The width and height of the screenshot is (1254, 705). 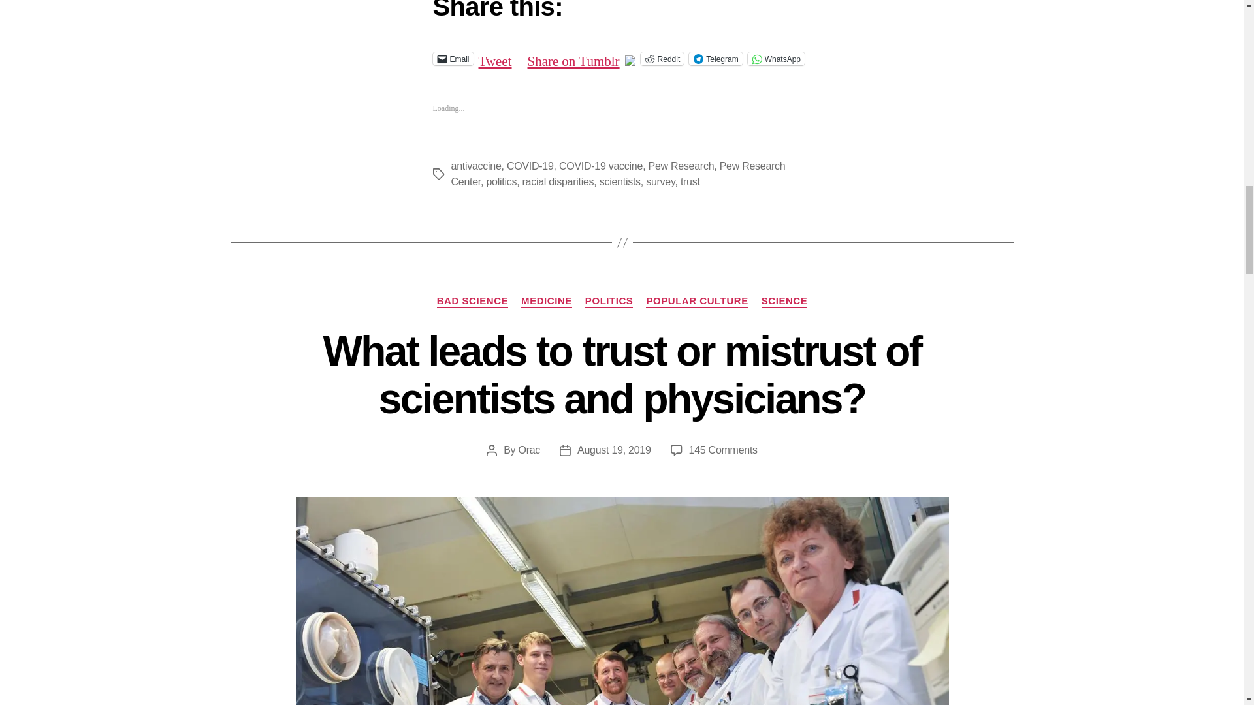 What do you see at coordinates (452, 59) in the screenshot?
I see `Click to email a link to a friend` at bounding box center [452, 59].